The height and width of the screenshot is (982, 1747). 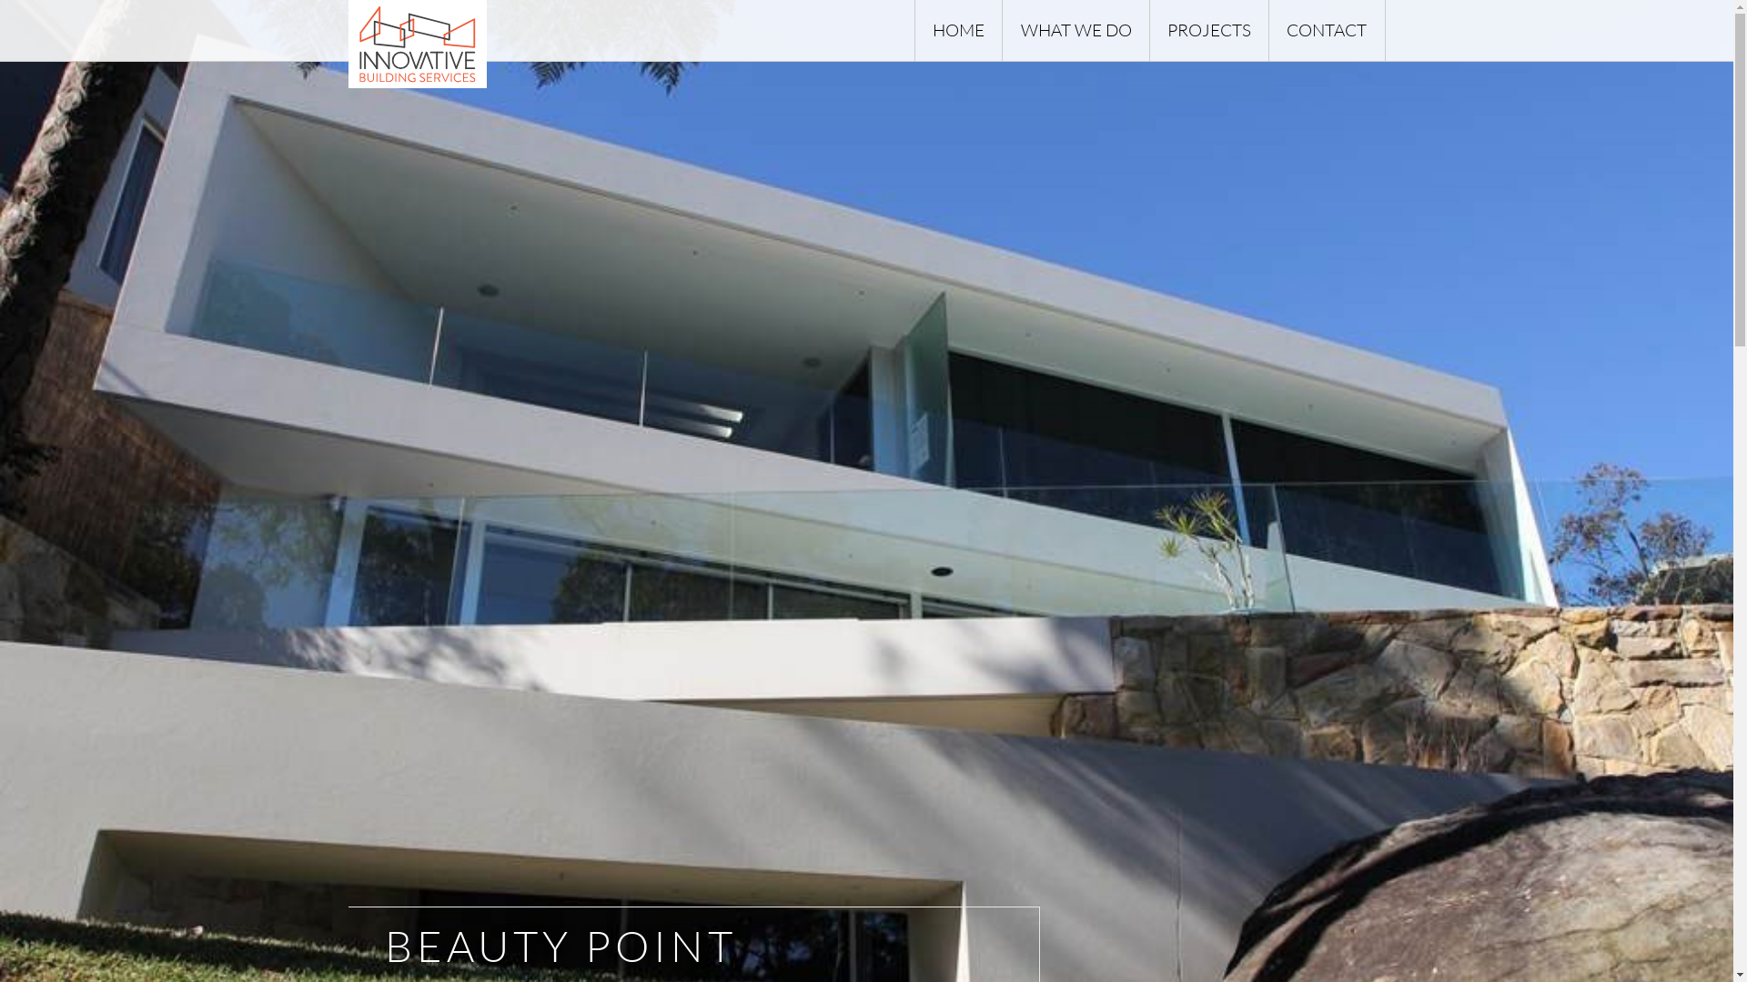 What do you see at coordinates (958, 31) in the screenshot?
I see `HOME` at bounding box center [958, 31].